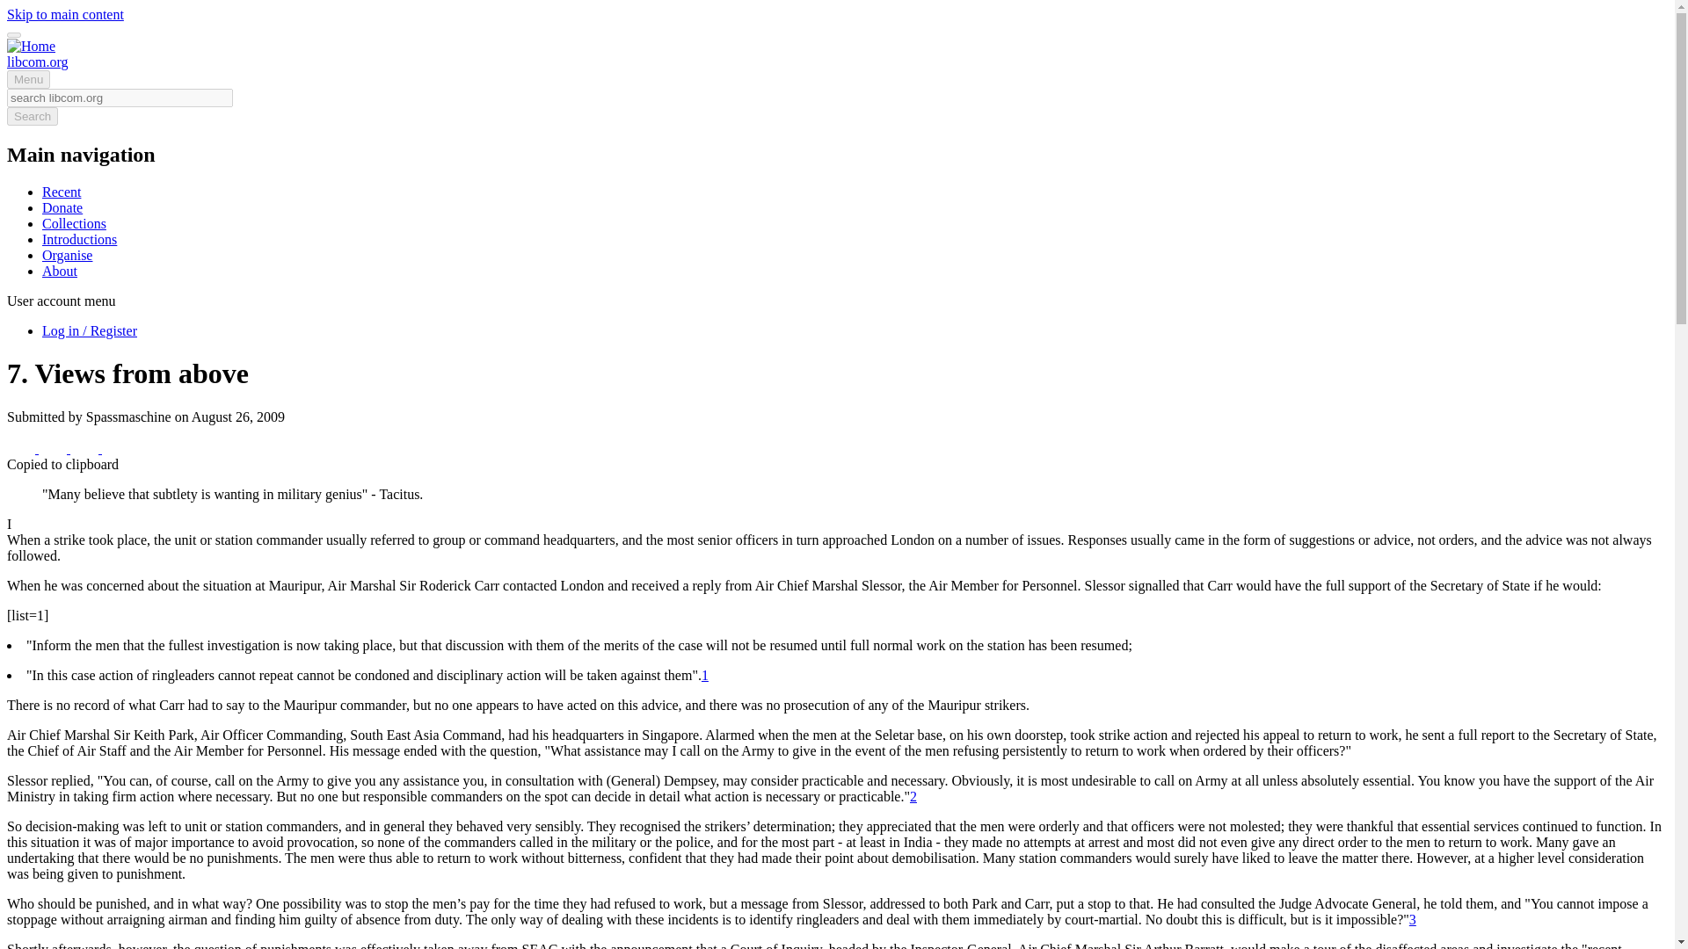 This screenshot has height=949, width=1688. Describe the element at coordinates (28, 79) in the screenshot. I see `Menu` at that location.